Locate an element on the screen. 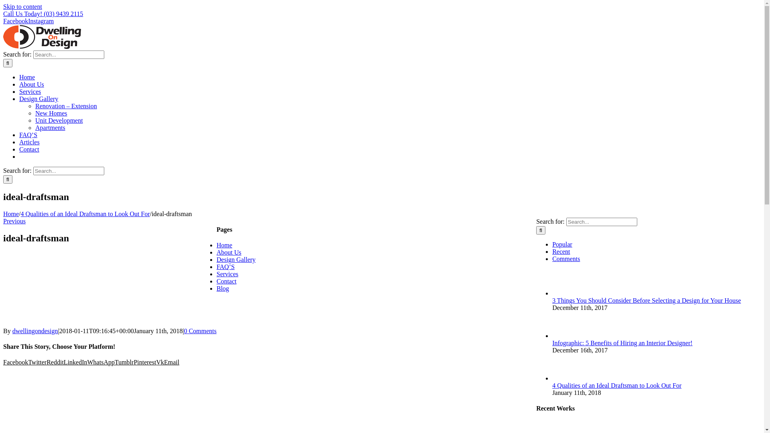 This screenshot has height=433, width=770. Facebook is located at coordinates (16, 362).